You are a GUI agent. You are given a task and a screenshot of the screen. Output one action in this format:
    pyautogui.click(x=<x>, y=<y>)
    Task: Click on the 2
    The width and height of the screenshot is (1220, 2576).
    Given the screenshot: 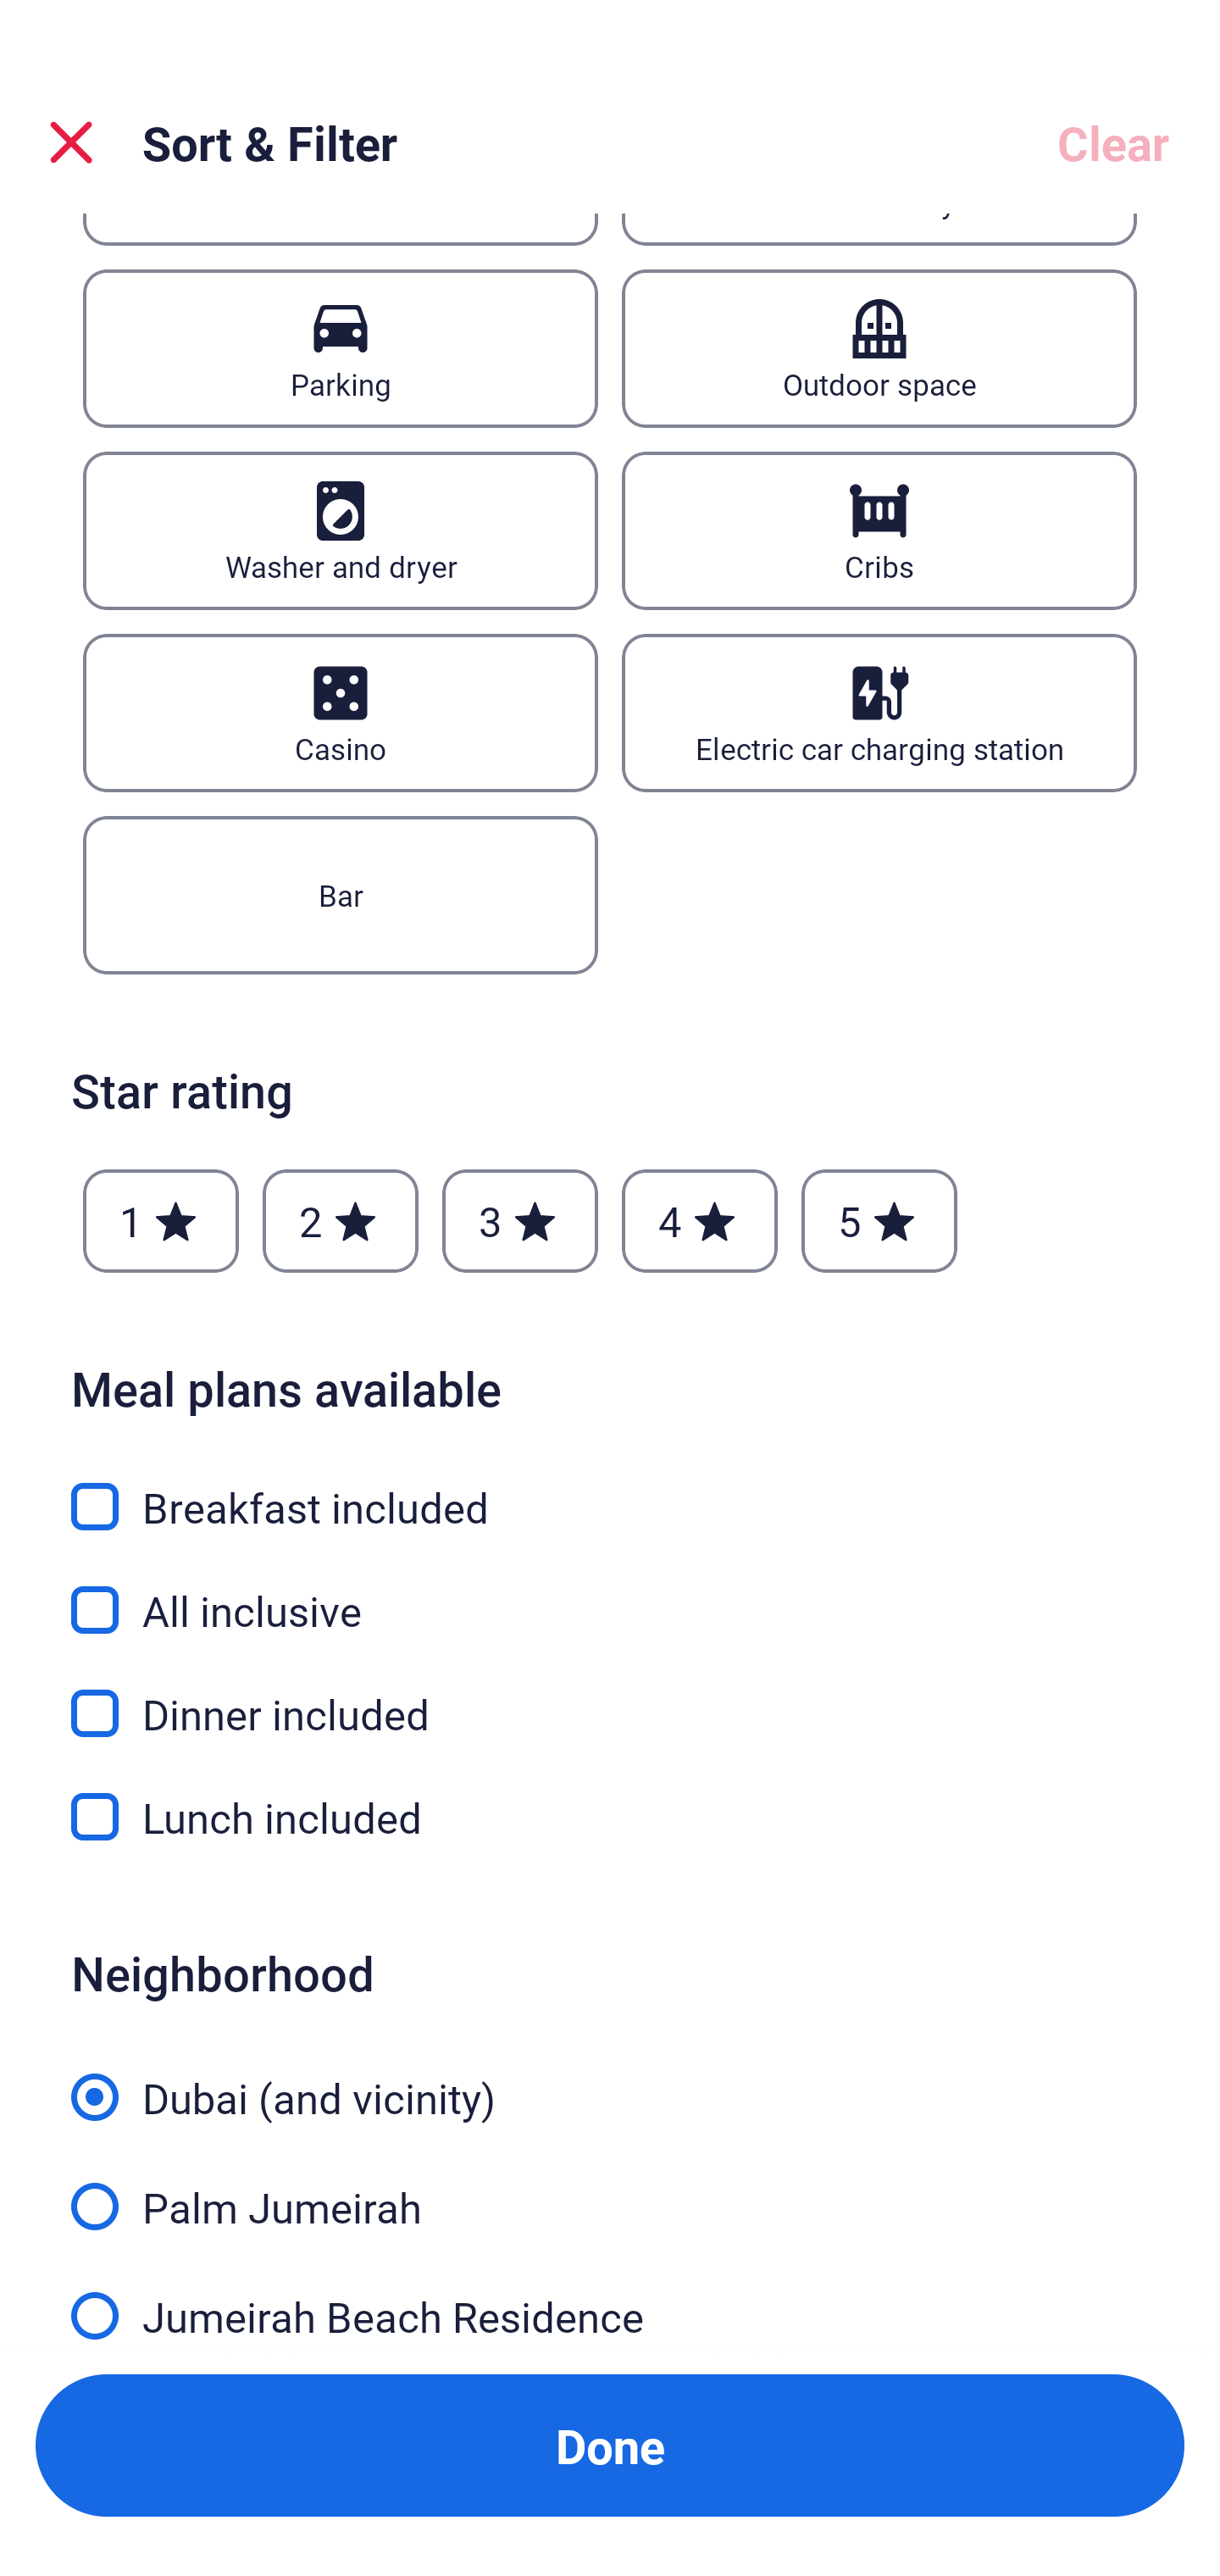 What is the action you would take?
    pyautogui.click(x=340, y=1220)
    